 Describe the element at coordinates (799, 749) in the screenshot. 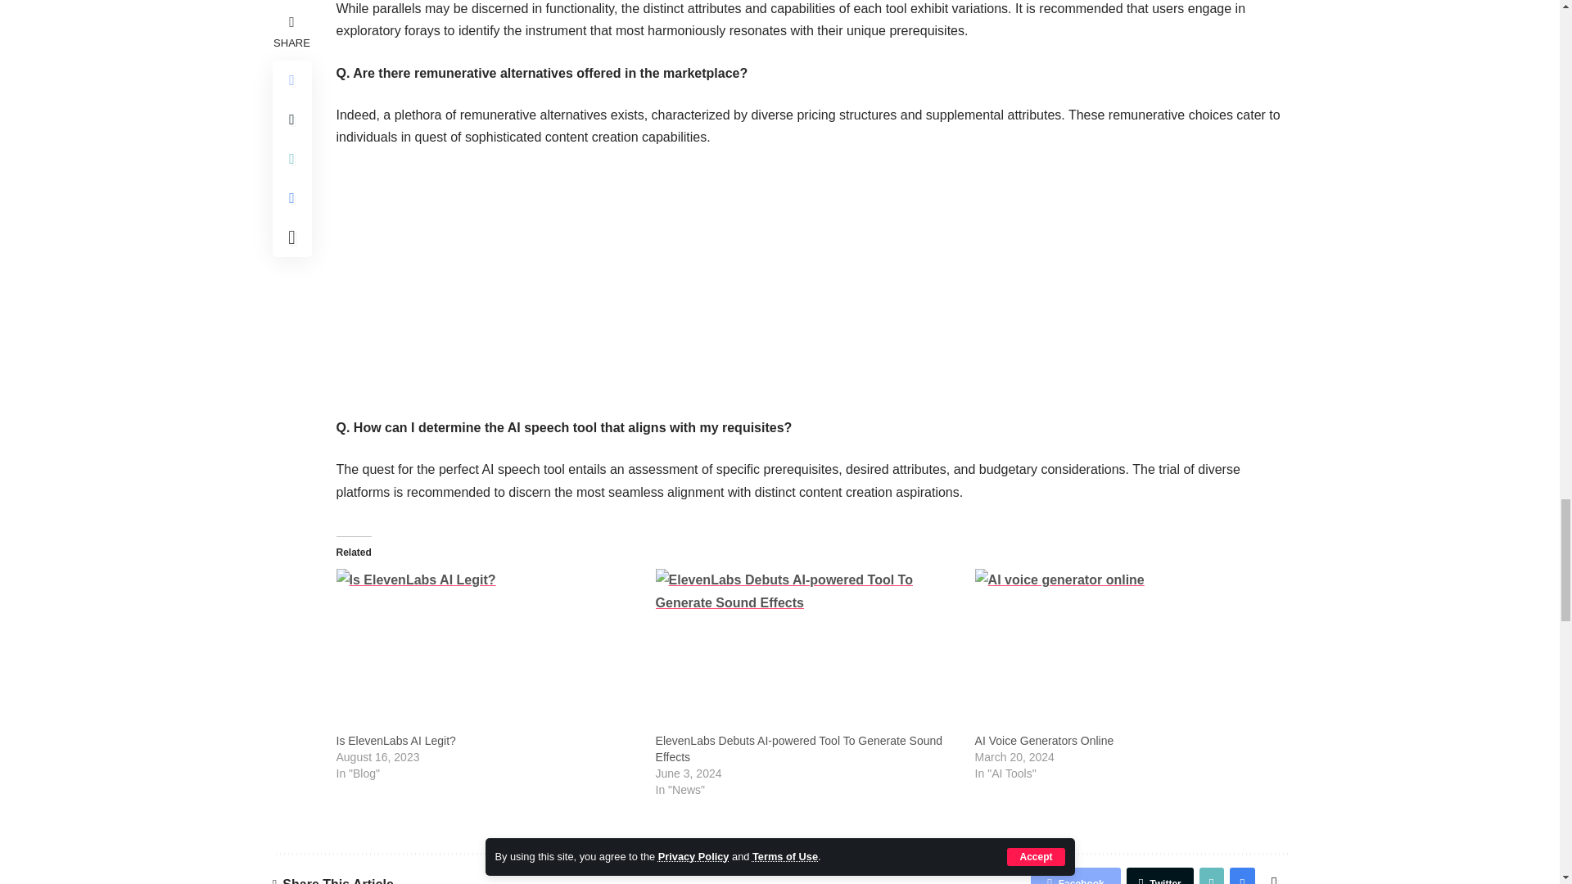

I see `ElevenLabs Debuts AI-powered Tool To Generate Sound Effects` at that location.